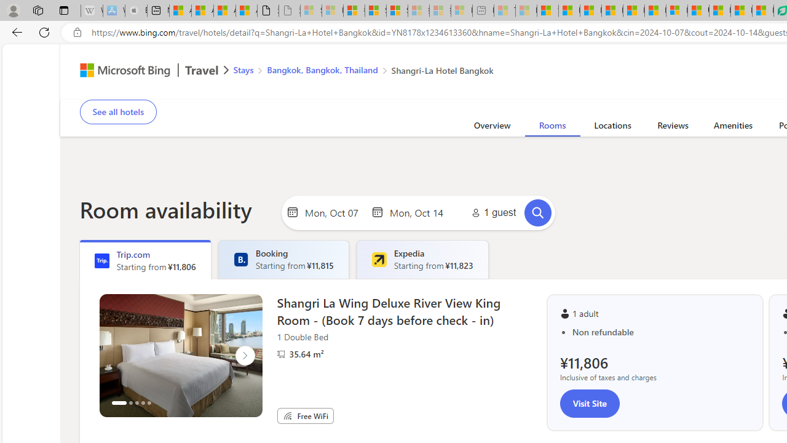 The width and height of the screenshot is (787, 443). I want to click on Stays, so click(243, 69).